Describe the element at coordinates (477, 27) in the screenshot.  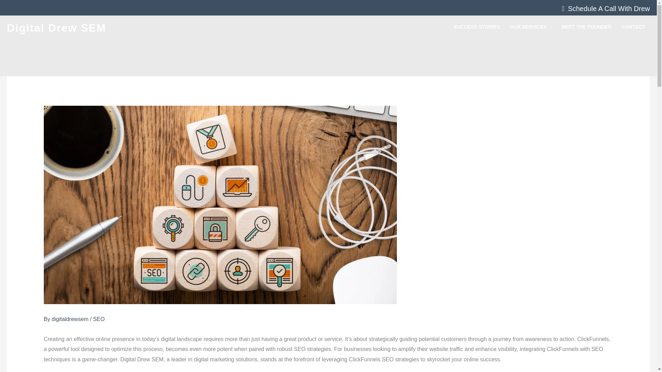
I see `SUCCESS STORIES` at that location.